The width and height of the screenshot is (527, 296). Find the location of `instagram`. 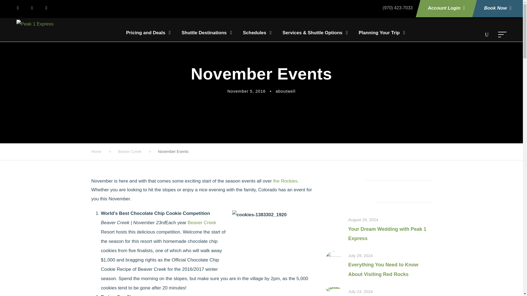

instagram is located at coordinates (49, 8).